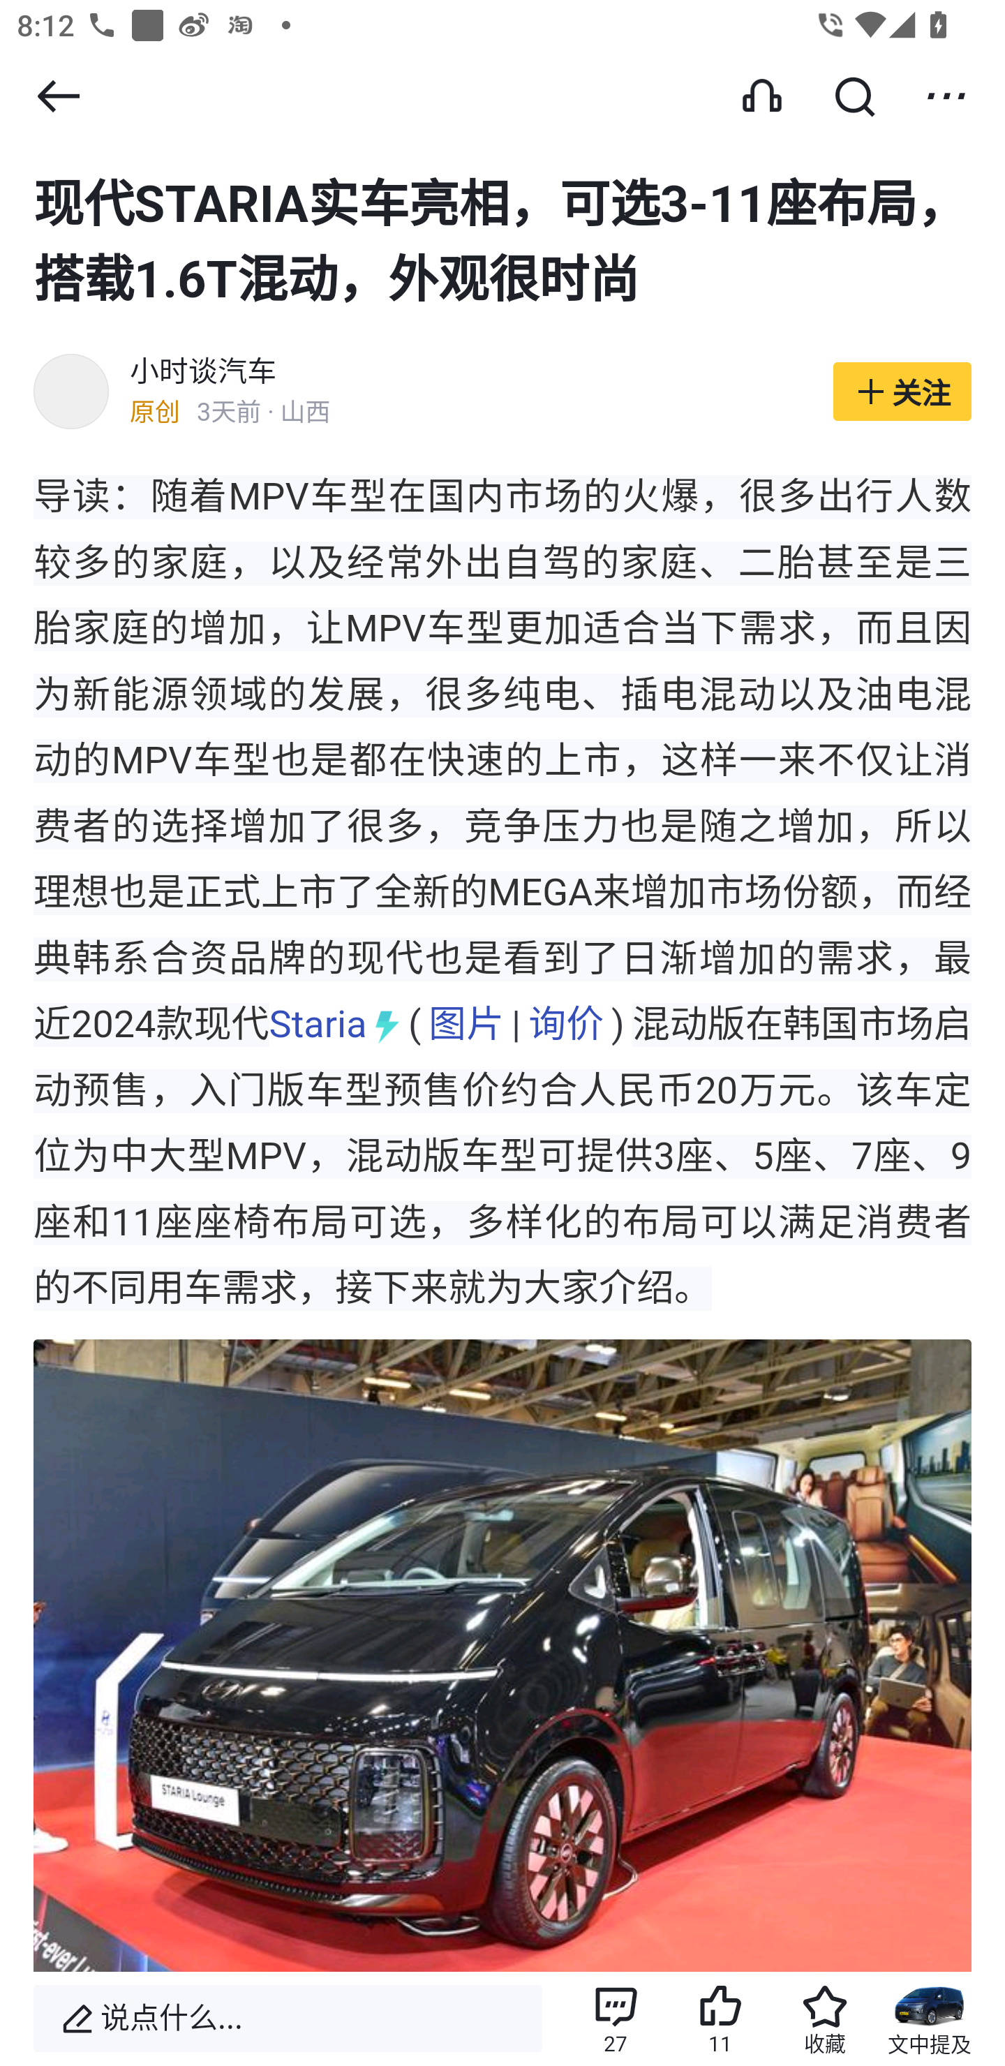  What do you see at coordinates (387, 1025) in the screenshot?
I see `ev-icon60` at bounding box center [387, 1025].